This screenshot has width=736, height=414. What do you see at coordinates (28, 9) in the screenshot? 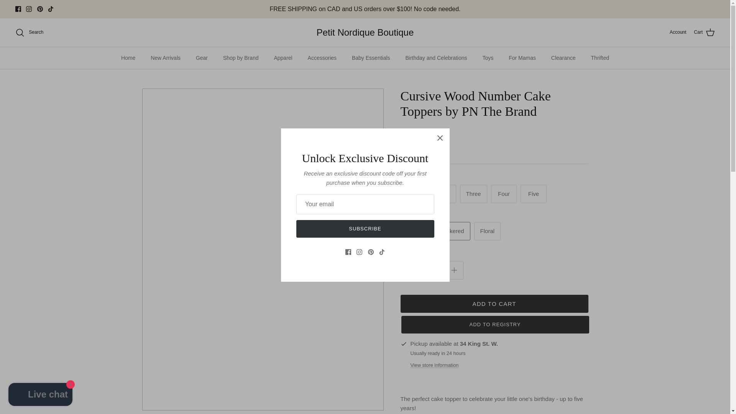
I see `Instagram` at bounding box center [28, 9].